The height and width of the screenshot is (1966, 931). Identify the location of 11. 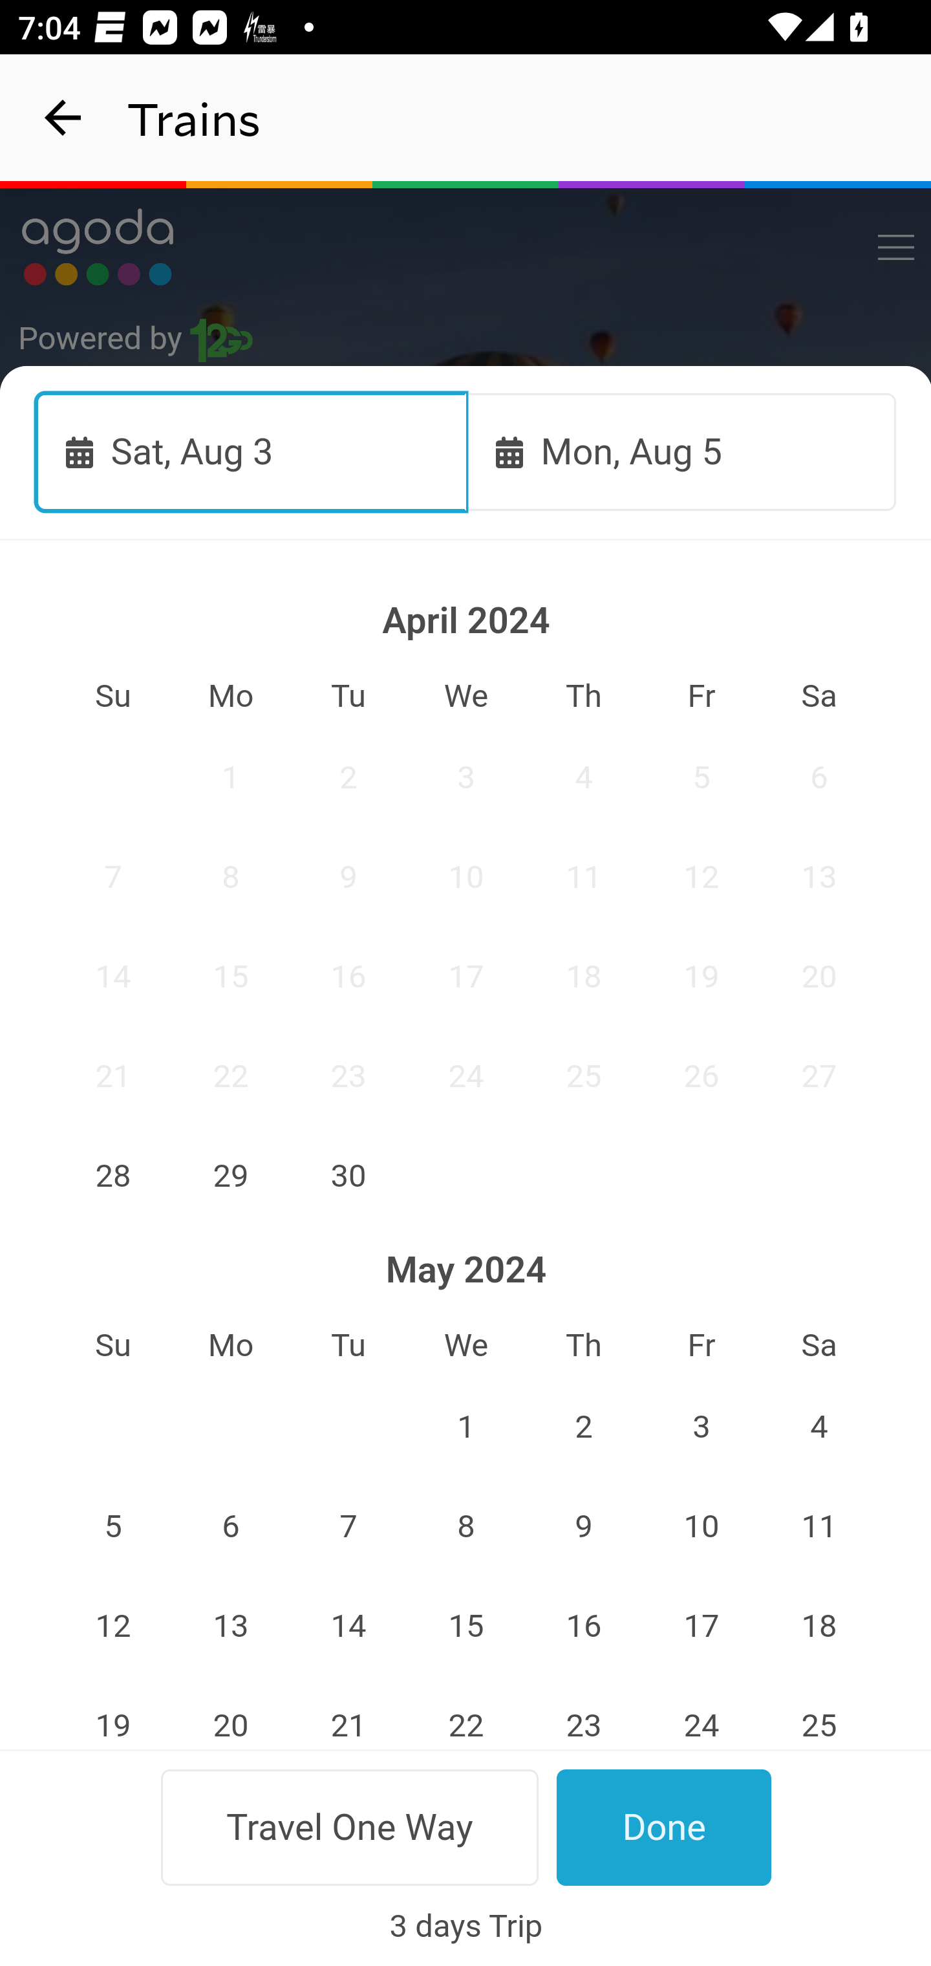
(583, 876).